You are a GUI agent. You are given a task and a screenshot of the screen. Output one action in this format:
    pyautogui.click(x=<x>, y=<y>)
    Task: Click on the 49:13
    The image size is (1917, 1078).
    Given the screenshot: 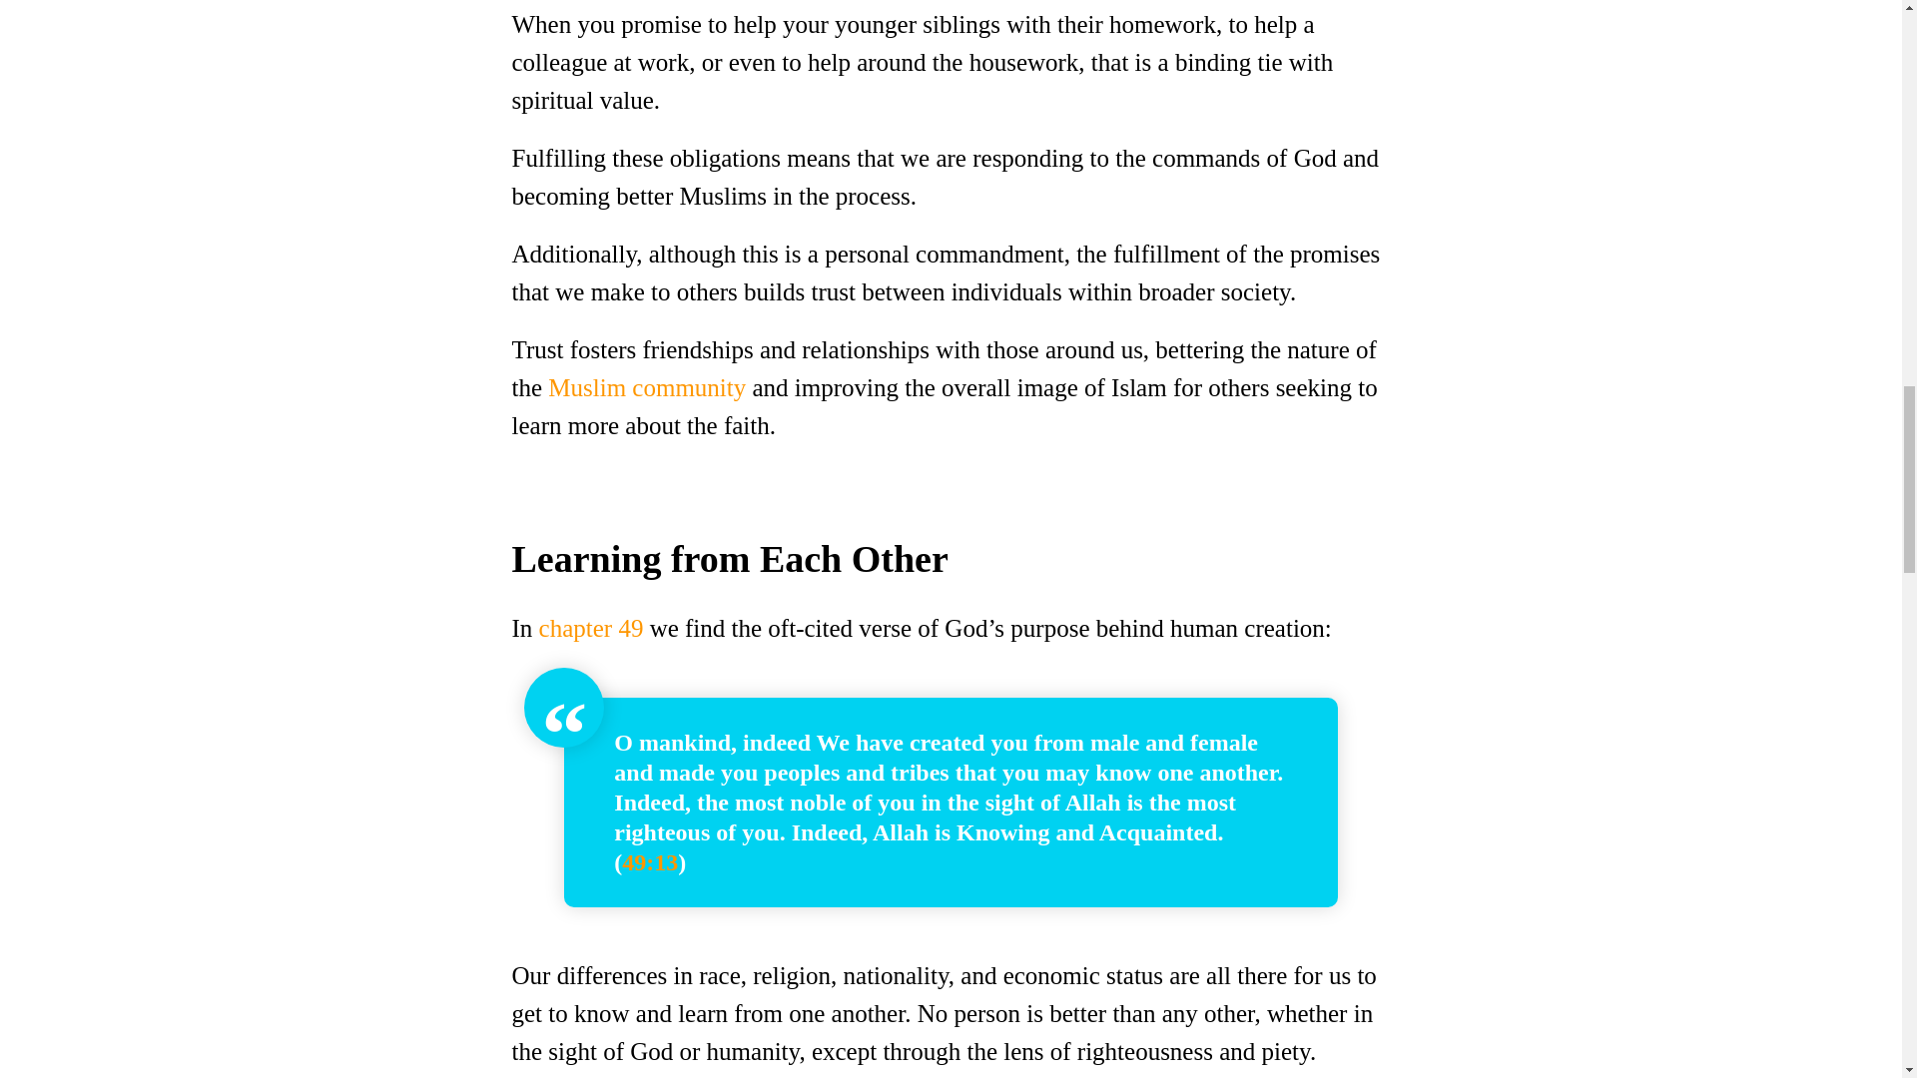 What is the action you would take?
    pyautogui.click(x=649, y=862)
    